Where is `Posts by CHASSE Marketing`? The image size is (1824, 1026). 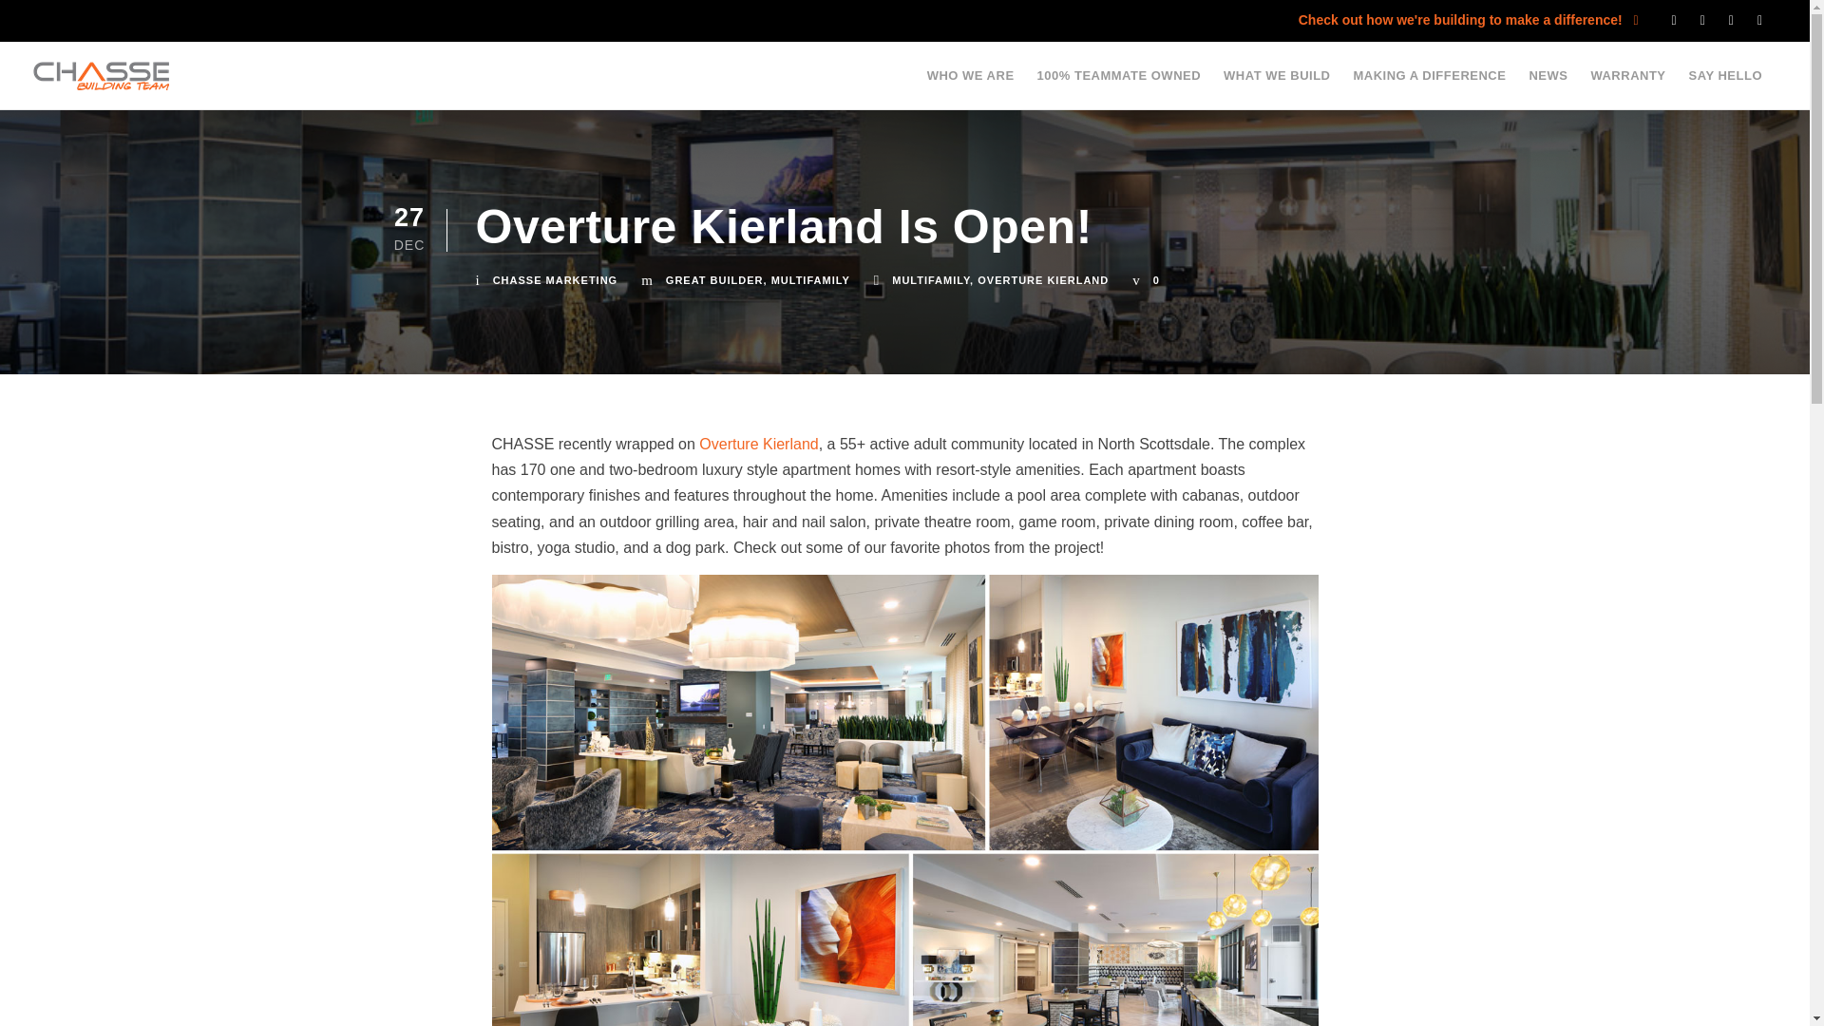 Posts by CHASSE Marketing is located at coordinates (555, 280).